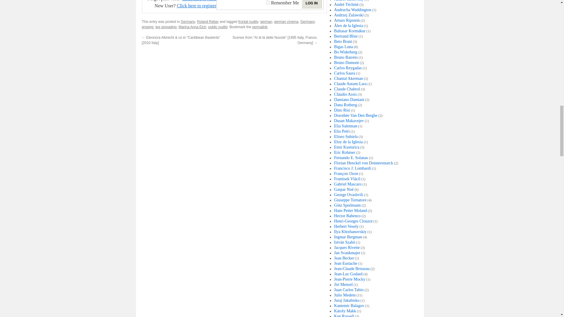 This screenshot has width=564, height=317. What do you see at coordinates (307, 22) in the screenshot?
I see `Germany` at bounding box center [307, 22].